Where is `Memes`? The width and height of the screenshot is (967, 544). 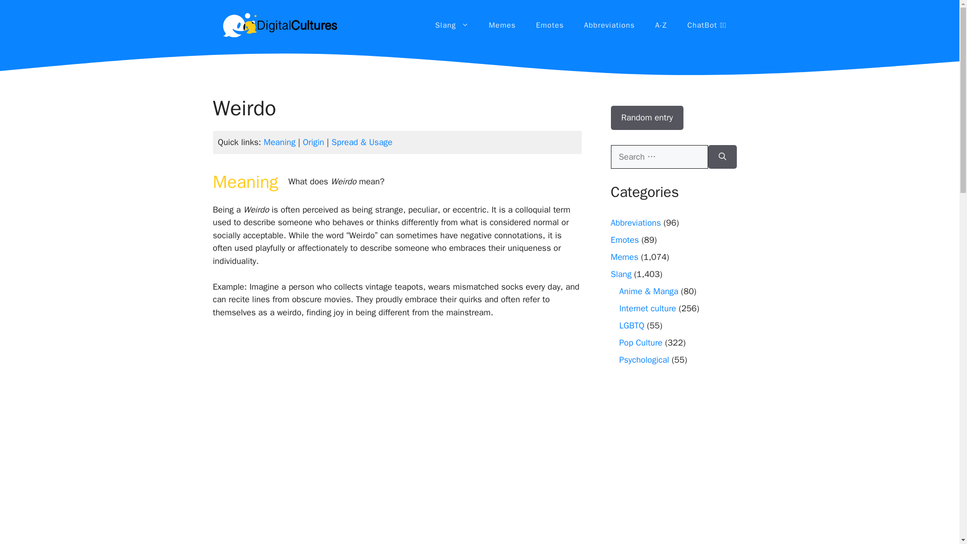 Memes is located at coordinates (502, 25).